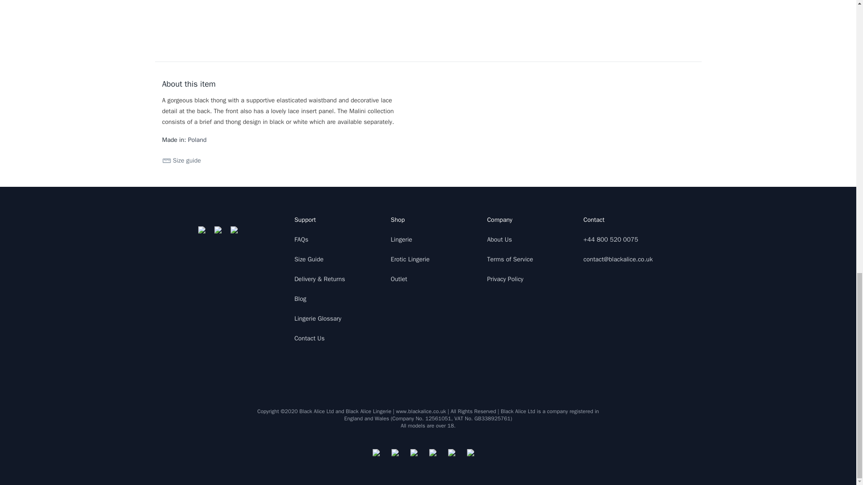 This screenshot has height=485, width=863. I want to click on Blog, so click(300, 298).